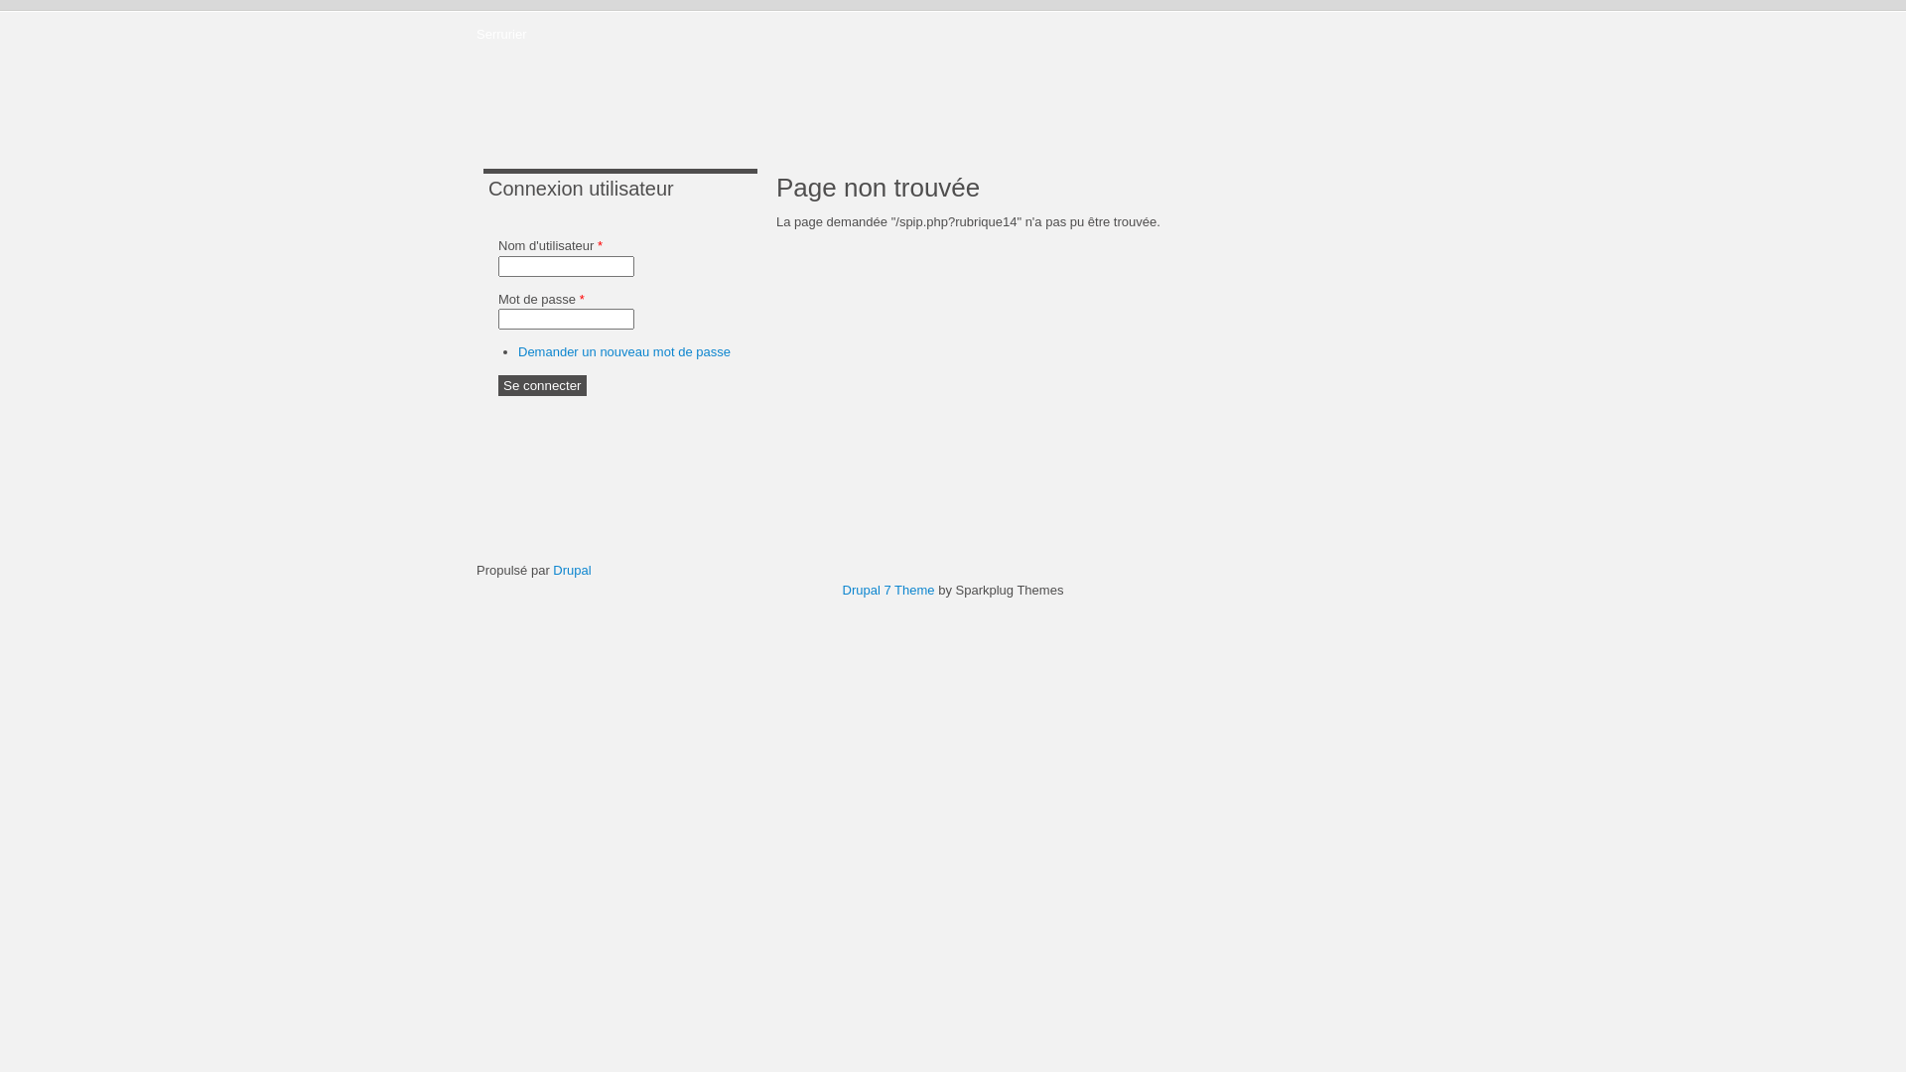 Image resolution: width=1906 pixels, height=1072 pixels. Describe the element at coordinates (572, 570) in the screenshot. I see `Drupal` at that location.